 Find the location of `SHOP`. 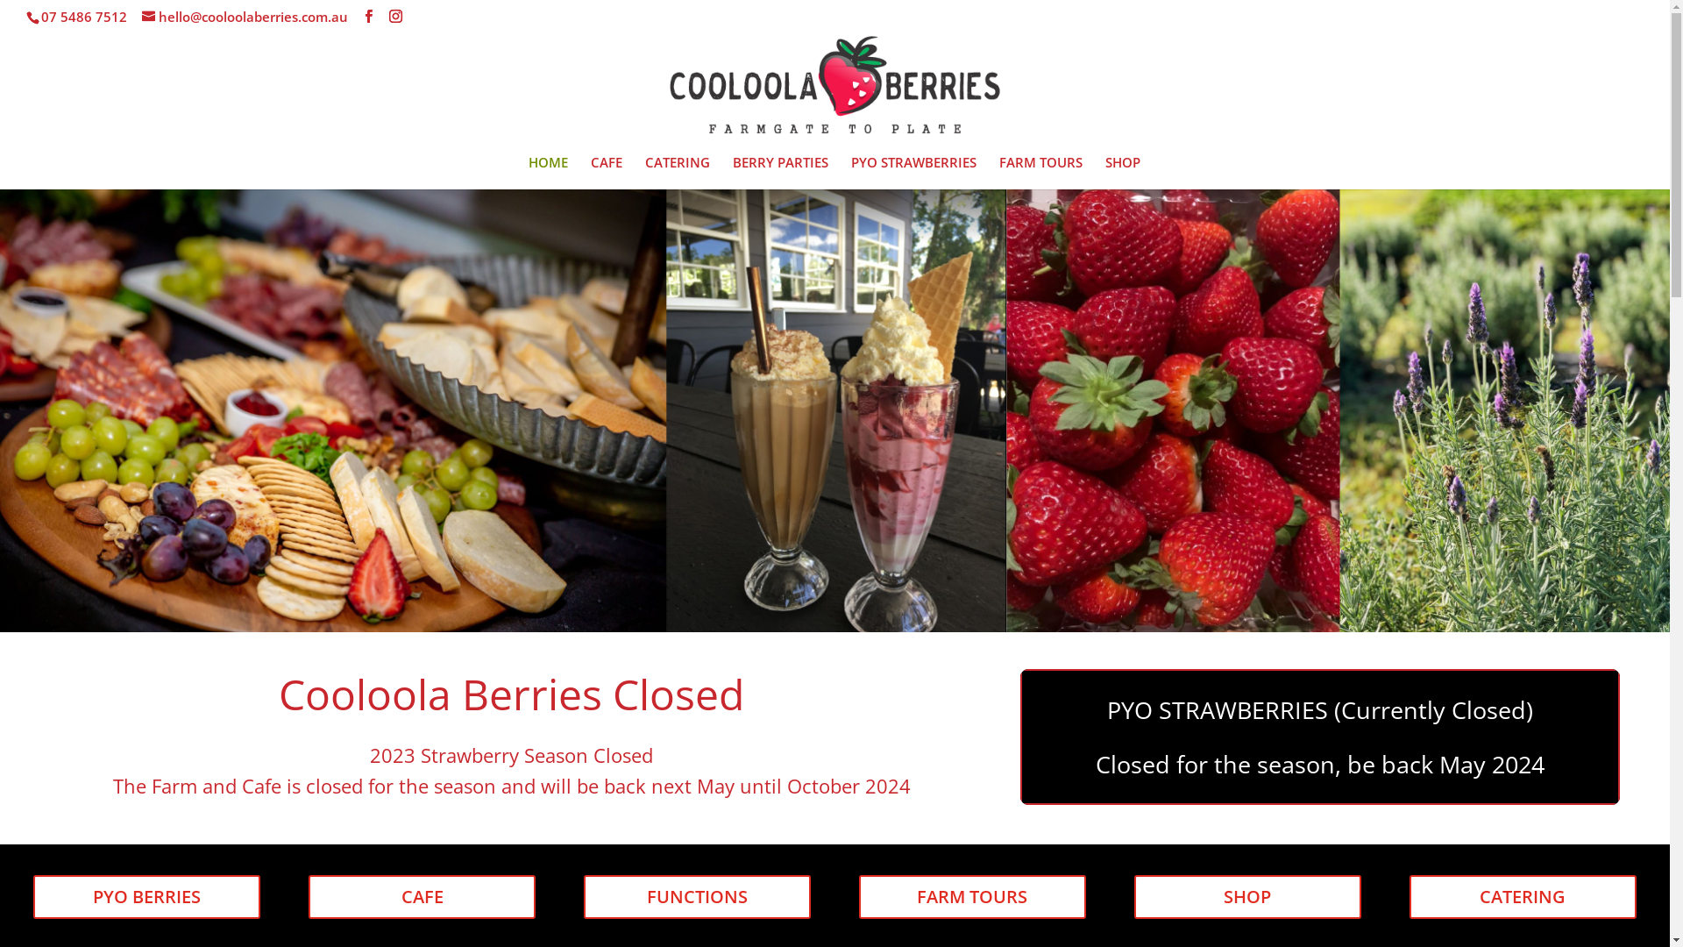

SHOP is located at coordinates (1248, 897).